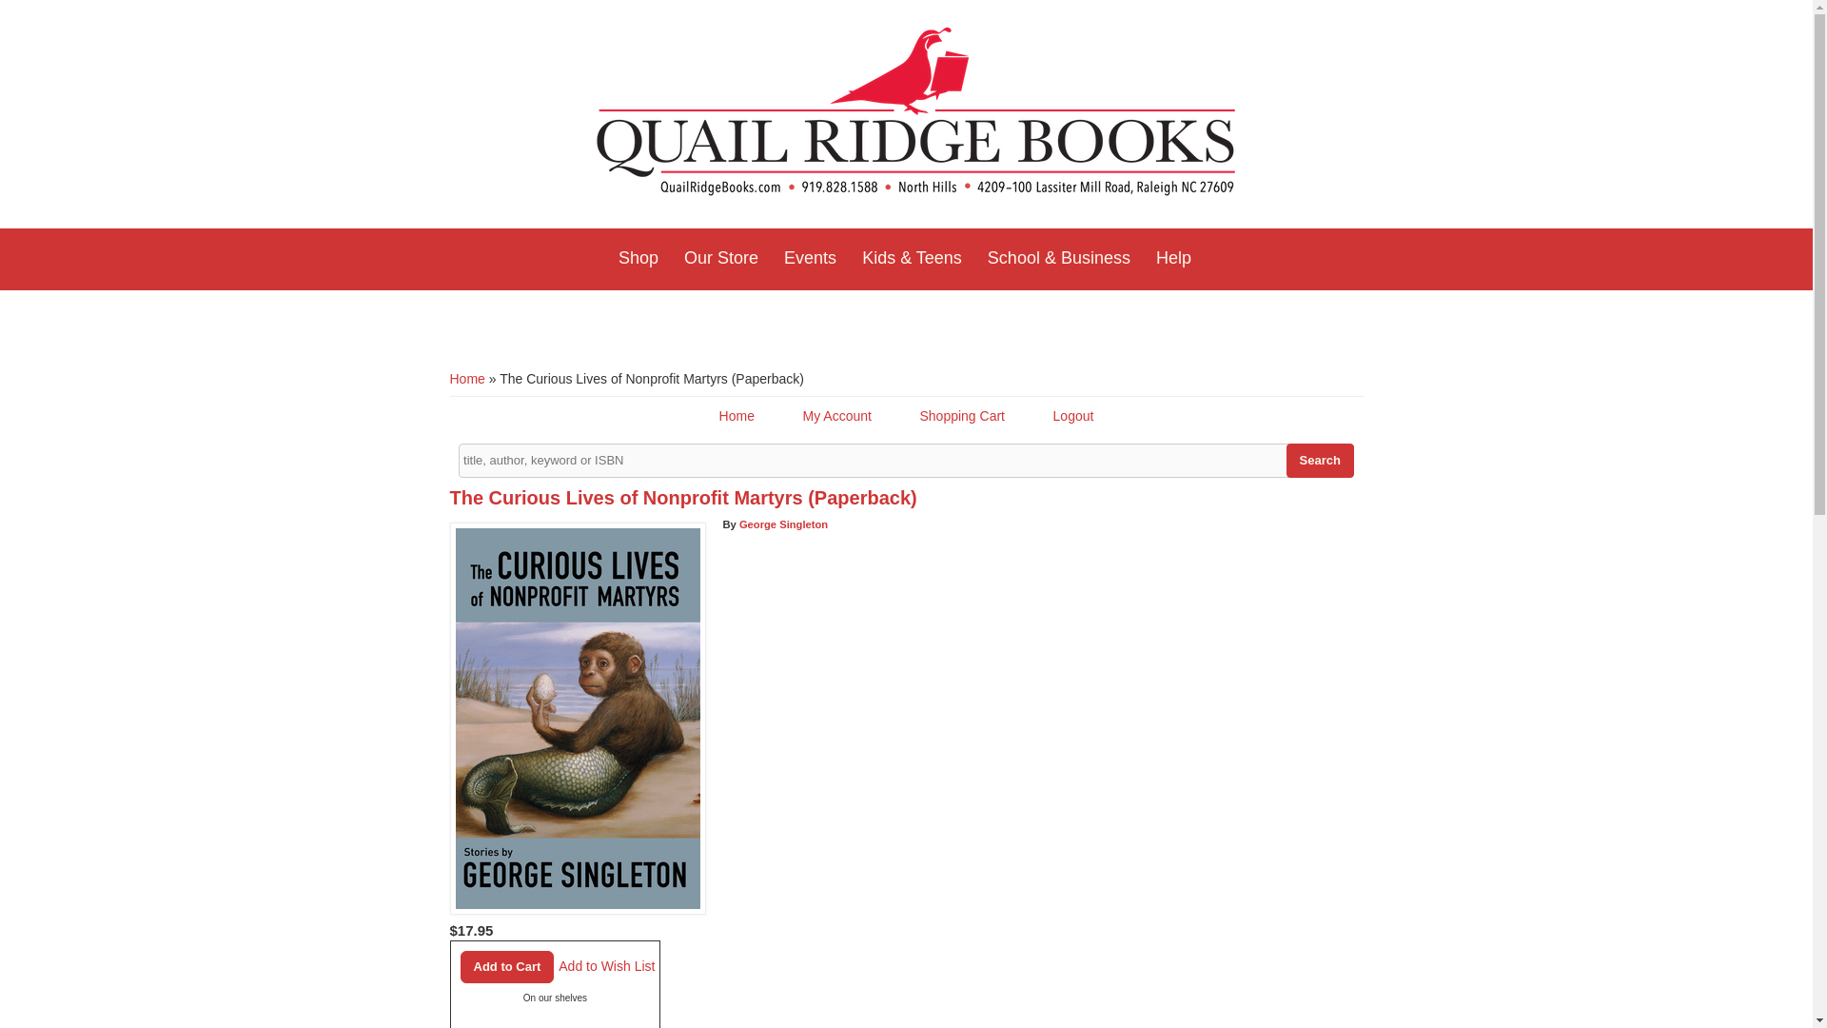 Image resolution: width=1827 pixels, height=1028 pixels. Describe the element at coordinates (720, 258) in the screenshot. I see `Our Store` at that location.